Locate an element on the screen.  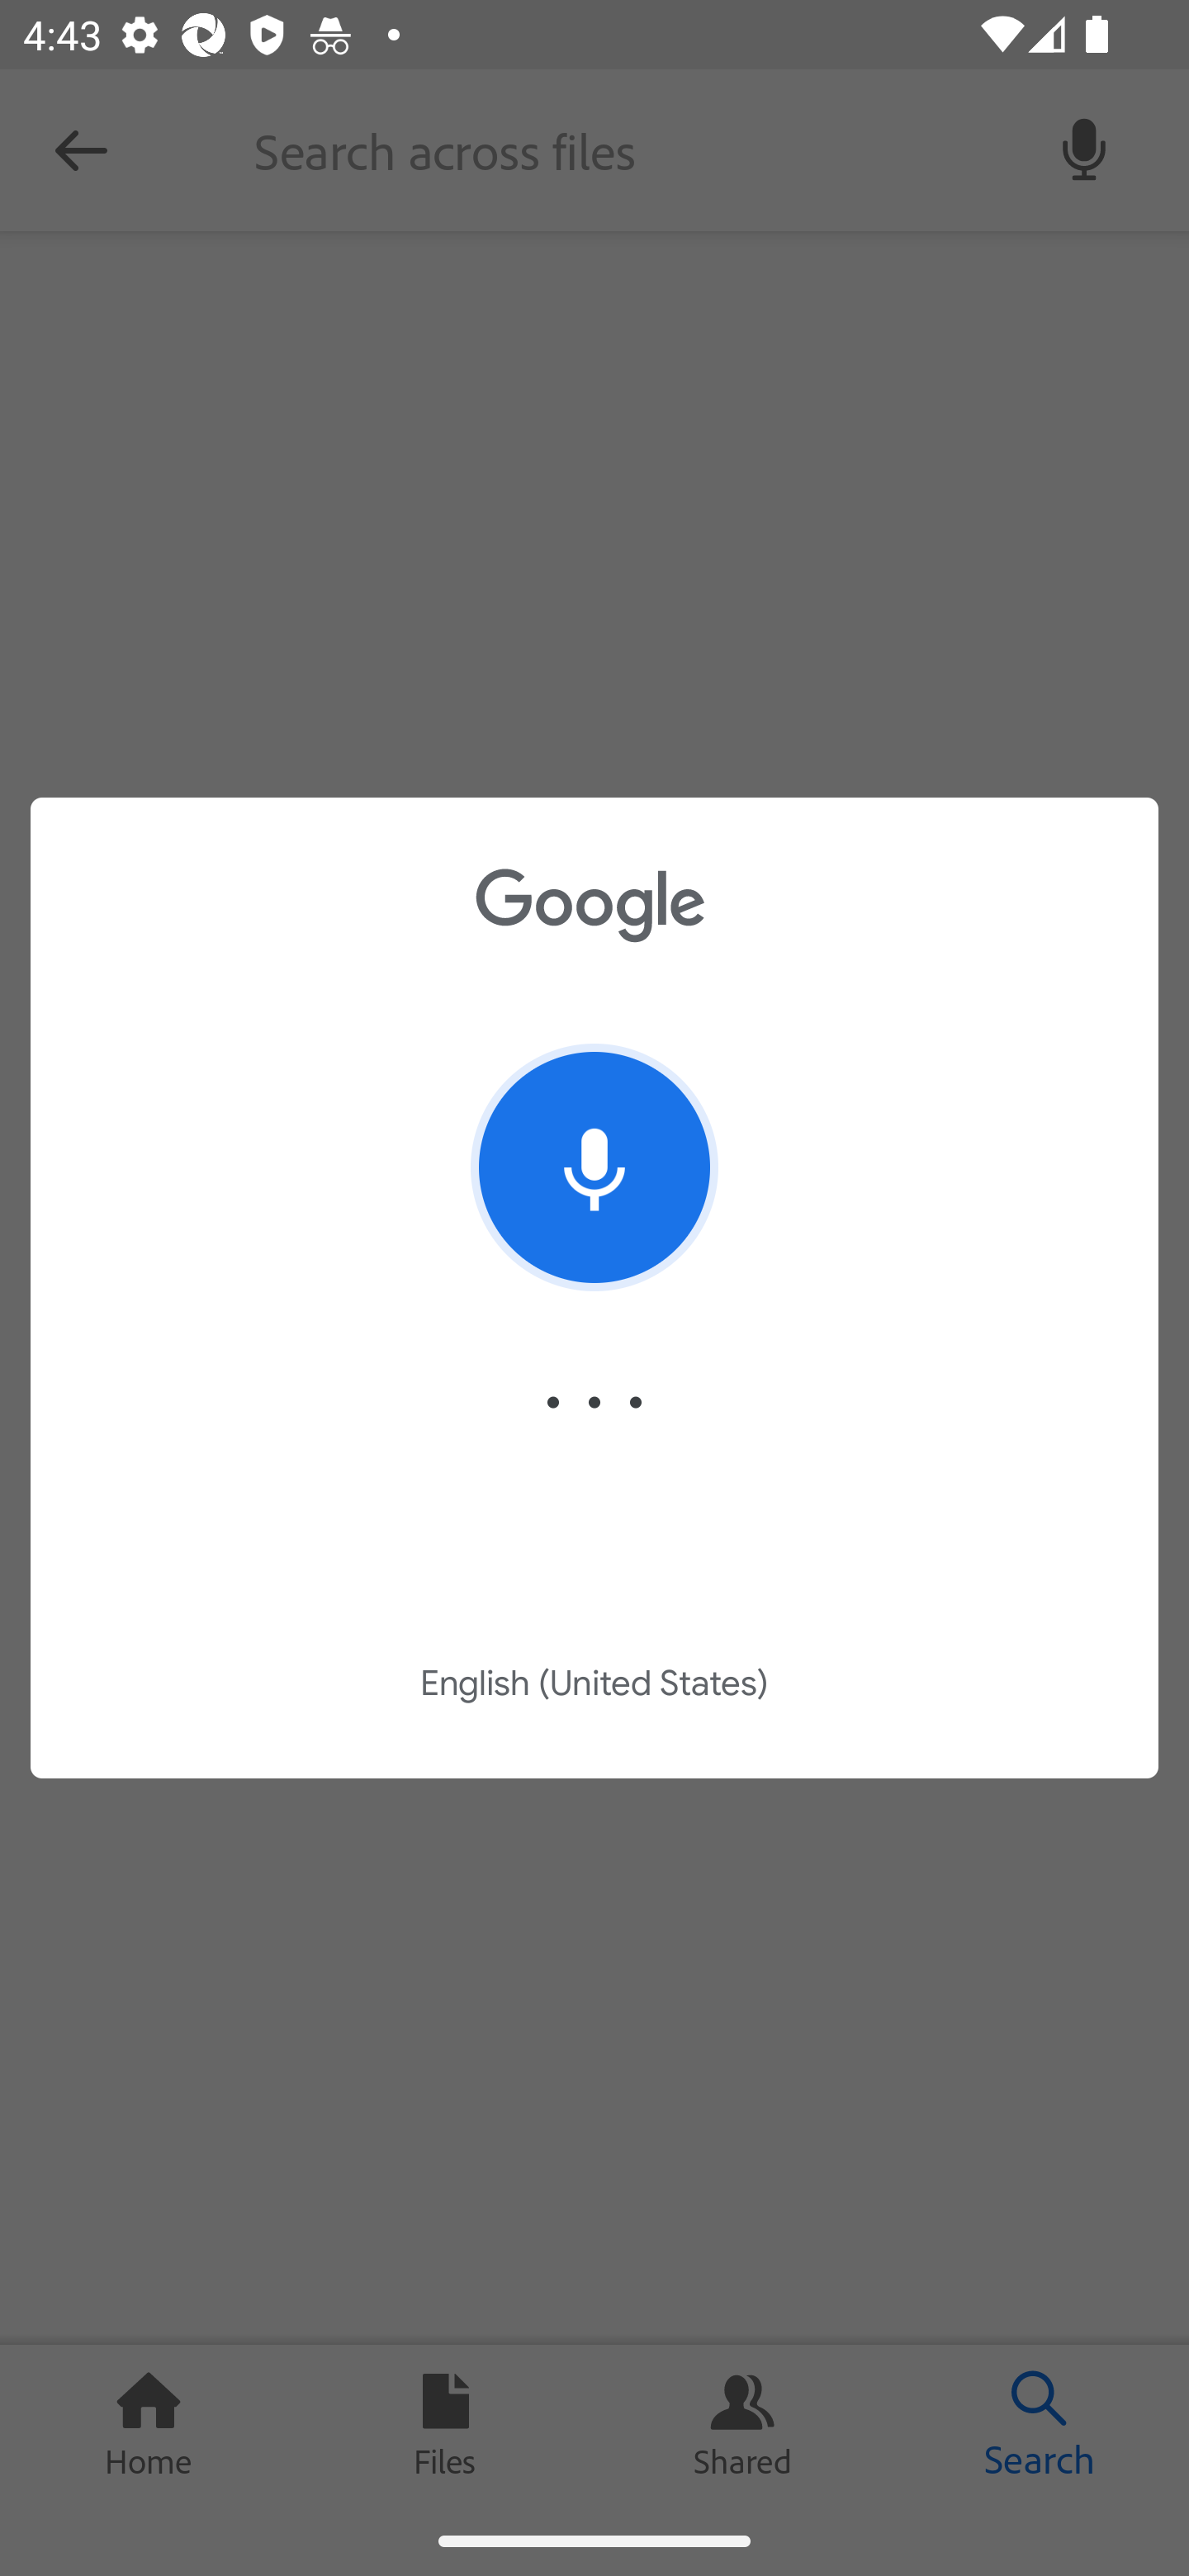
Tap to stop listening is located at coordinates (594, 1167).